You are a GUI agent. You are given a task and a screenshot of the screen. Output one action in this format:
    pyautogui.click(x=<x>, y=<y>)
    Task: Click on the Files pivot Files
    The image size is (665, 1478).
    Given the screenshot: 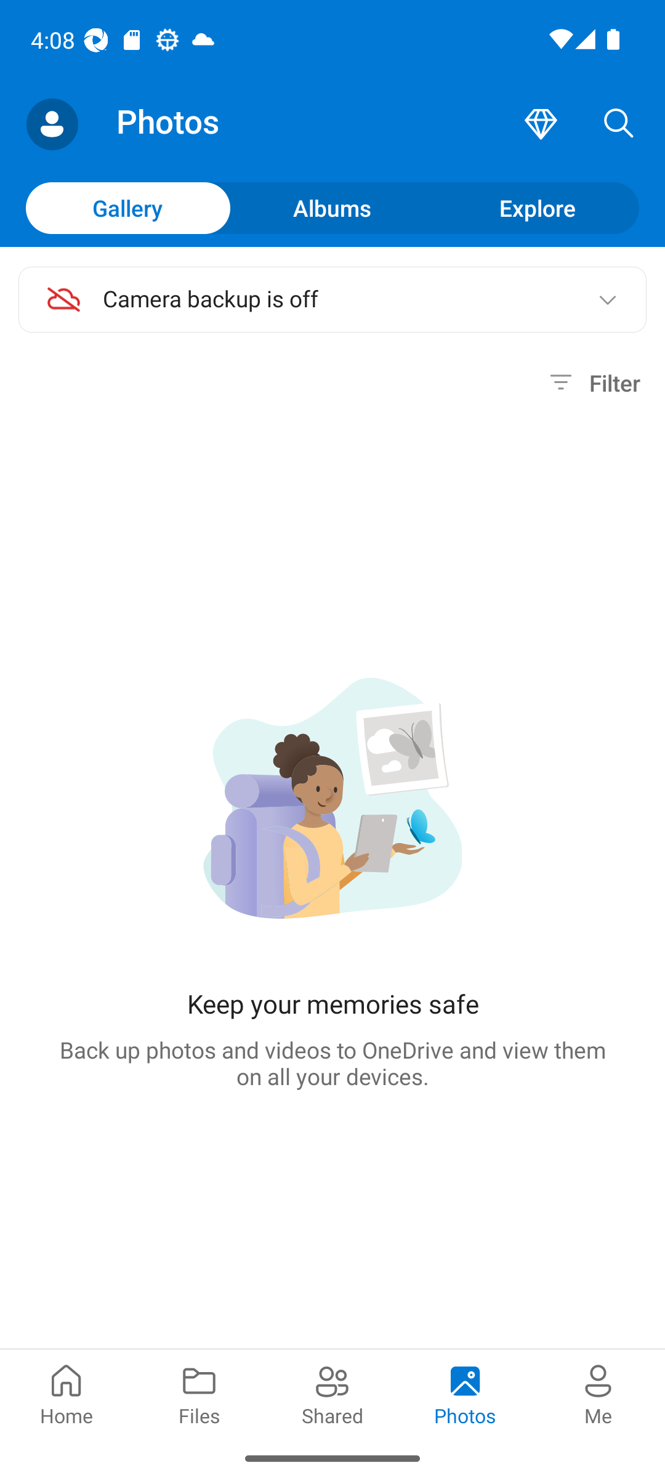 What is the action you would take?
    pyautogui.click(x=199, y=1393)
    